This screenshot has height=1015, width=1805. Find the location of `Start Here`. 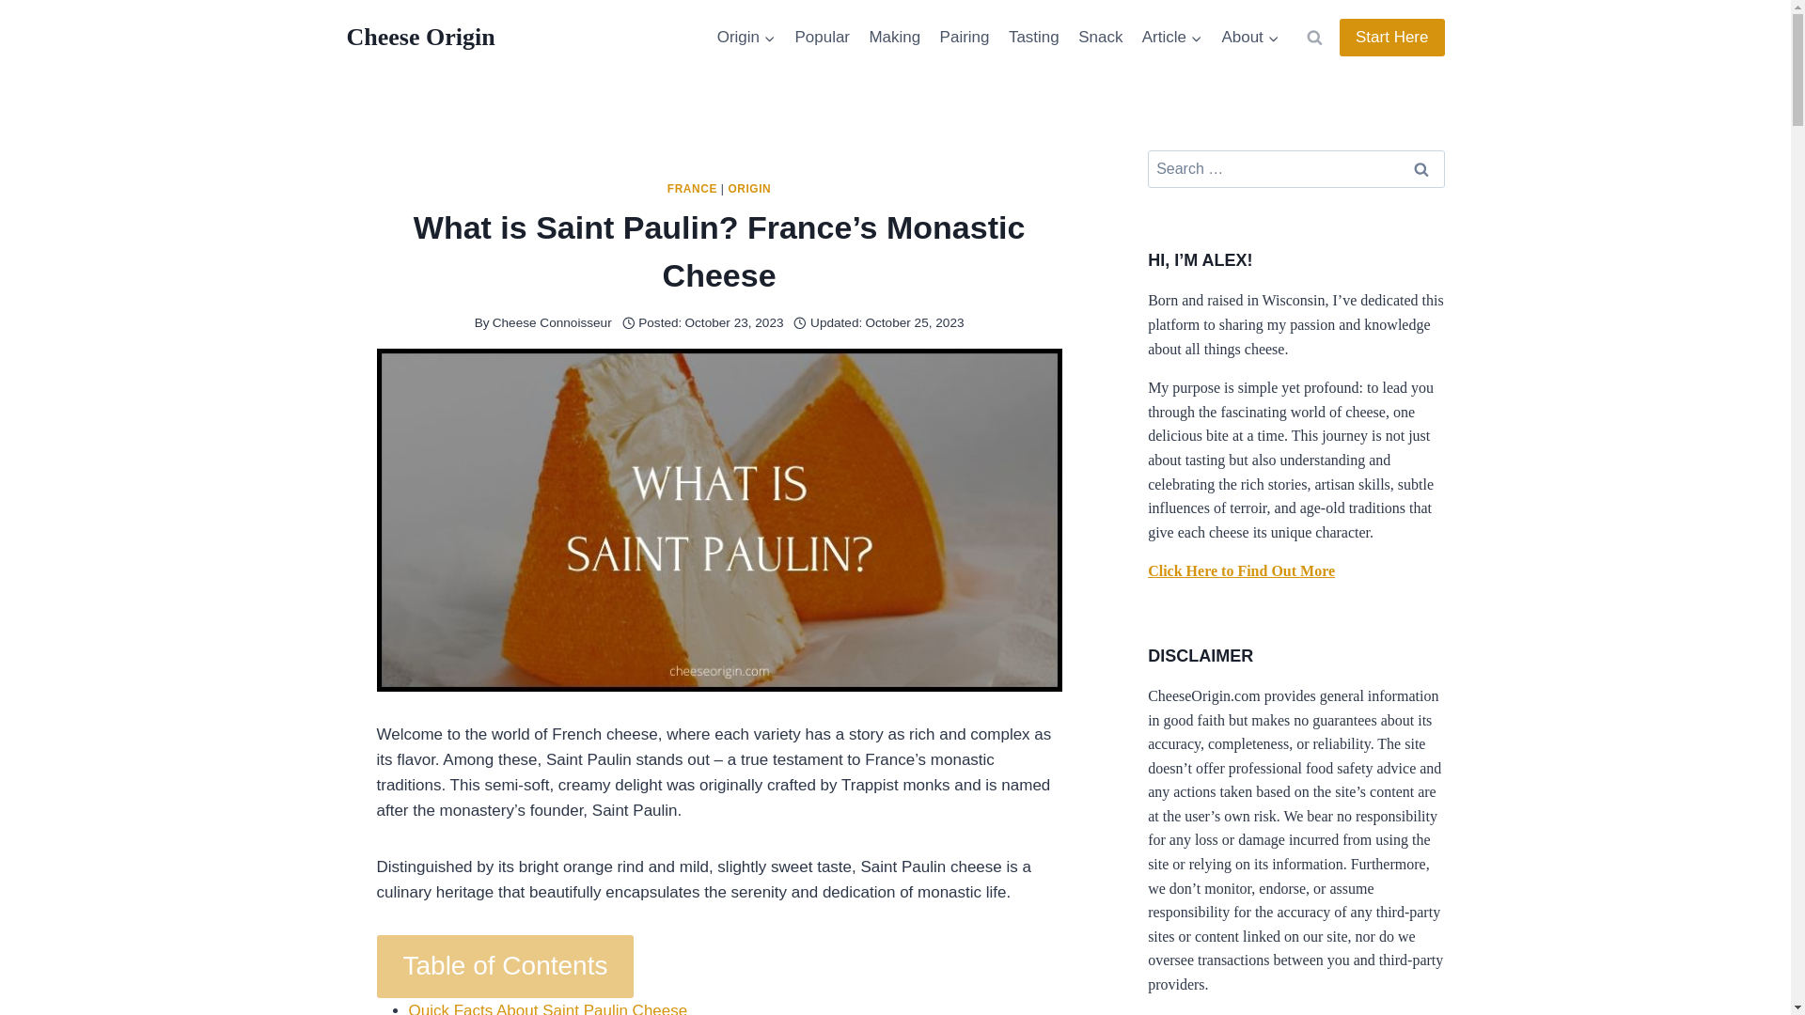

Start Here is located at coordinates (1391, 38).